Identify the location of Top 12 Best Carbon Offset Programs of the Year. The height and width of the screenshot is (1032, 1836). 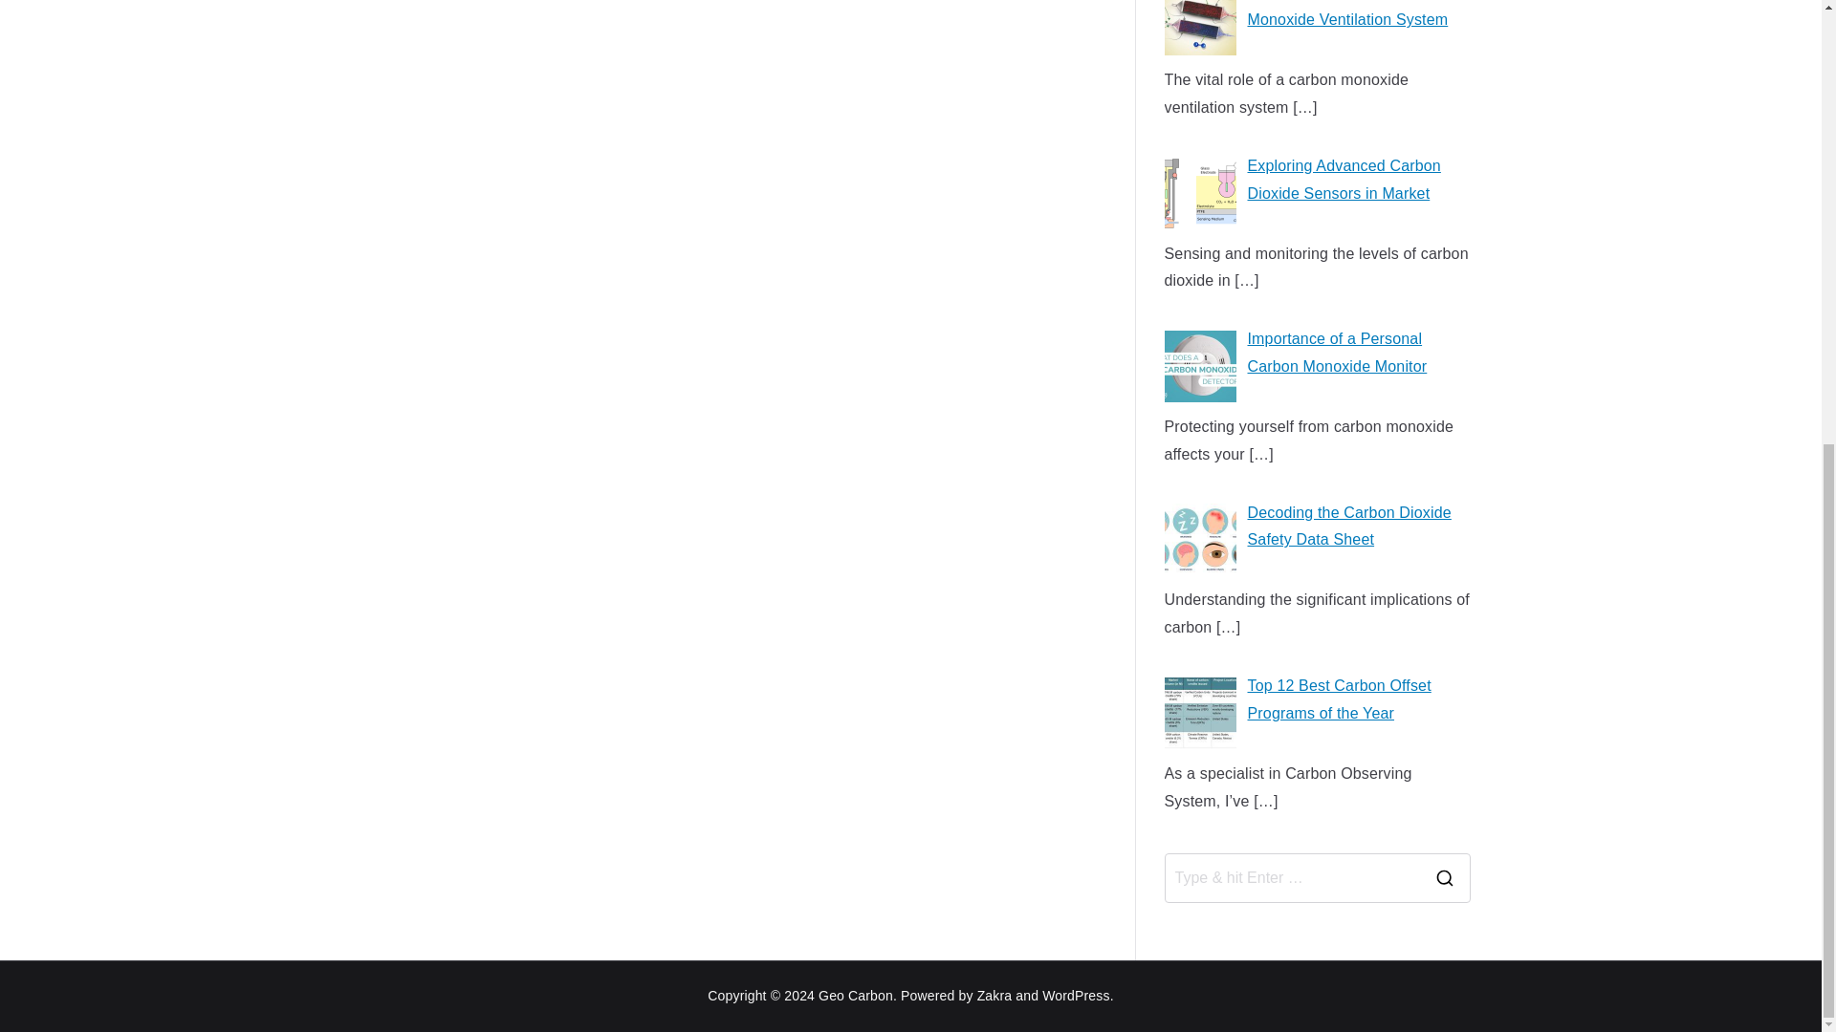
(1317, 717).